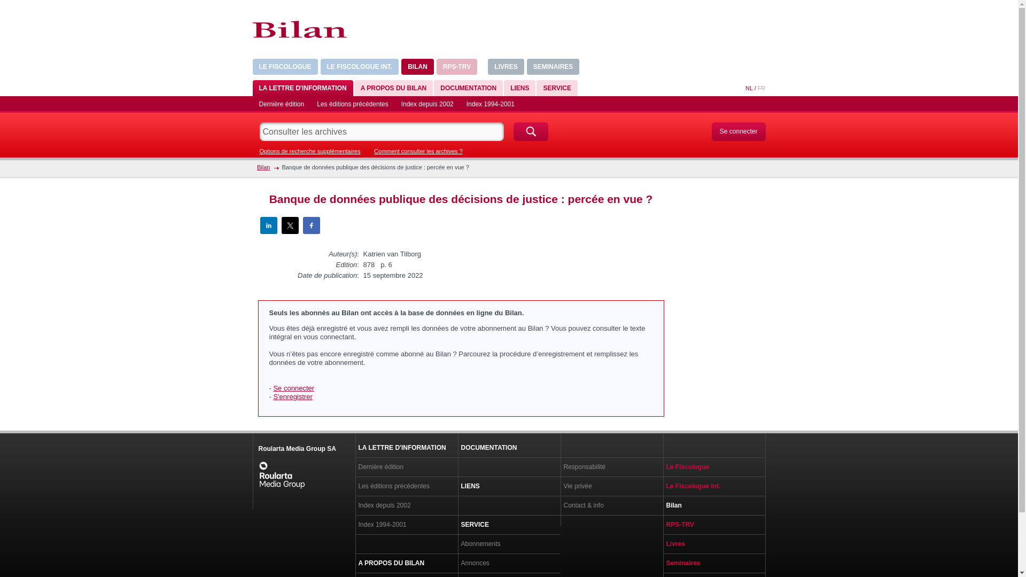 The width and height of the screenshot is (1026, 577). Describe the element at coordinates (406, 505) in the screenshot. I see `Index depuis 2002` at that location.